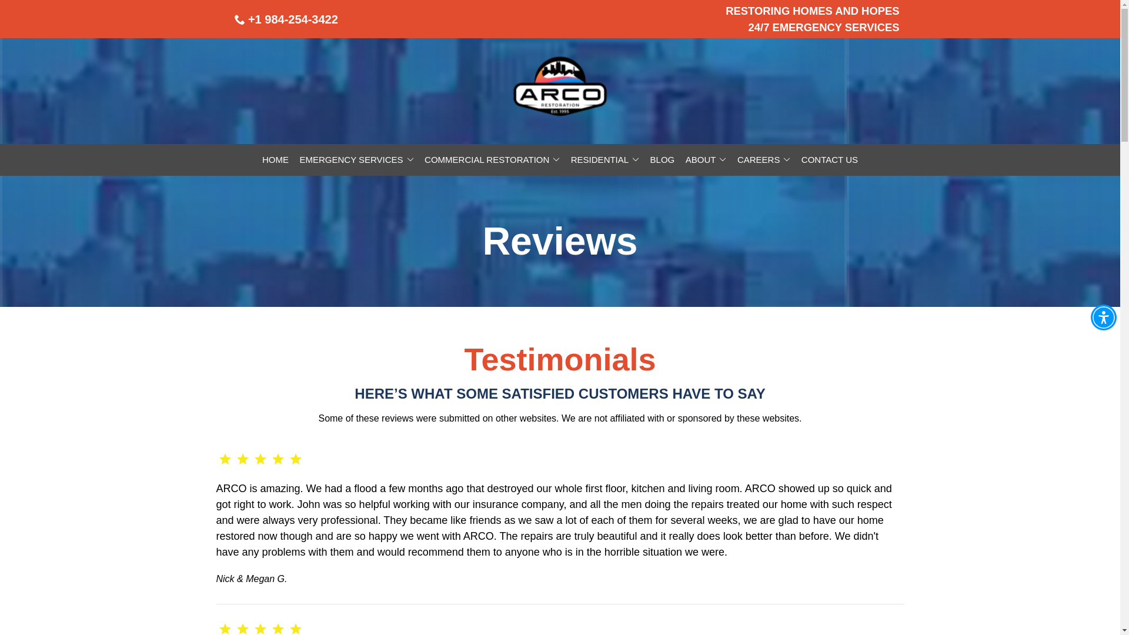 The height and width of the screenshot is (635, 1129). Describe the element at coordinates (1103, 317) in the screenshot. I see `Accessibility Menu` at that location.